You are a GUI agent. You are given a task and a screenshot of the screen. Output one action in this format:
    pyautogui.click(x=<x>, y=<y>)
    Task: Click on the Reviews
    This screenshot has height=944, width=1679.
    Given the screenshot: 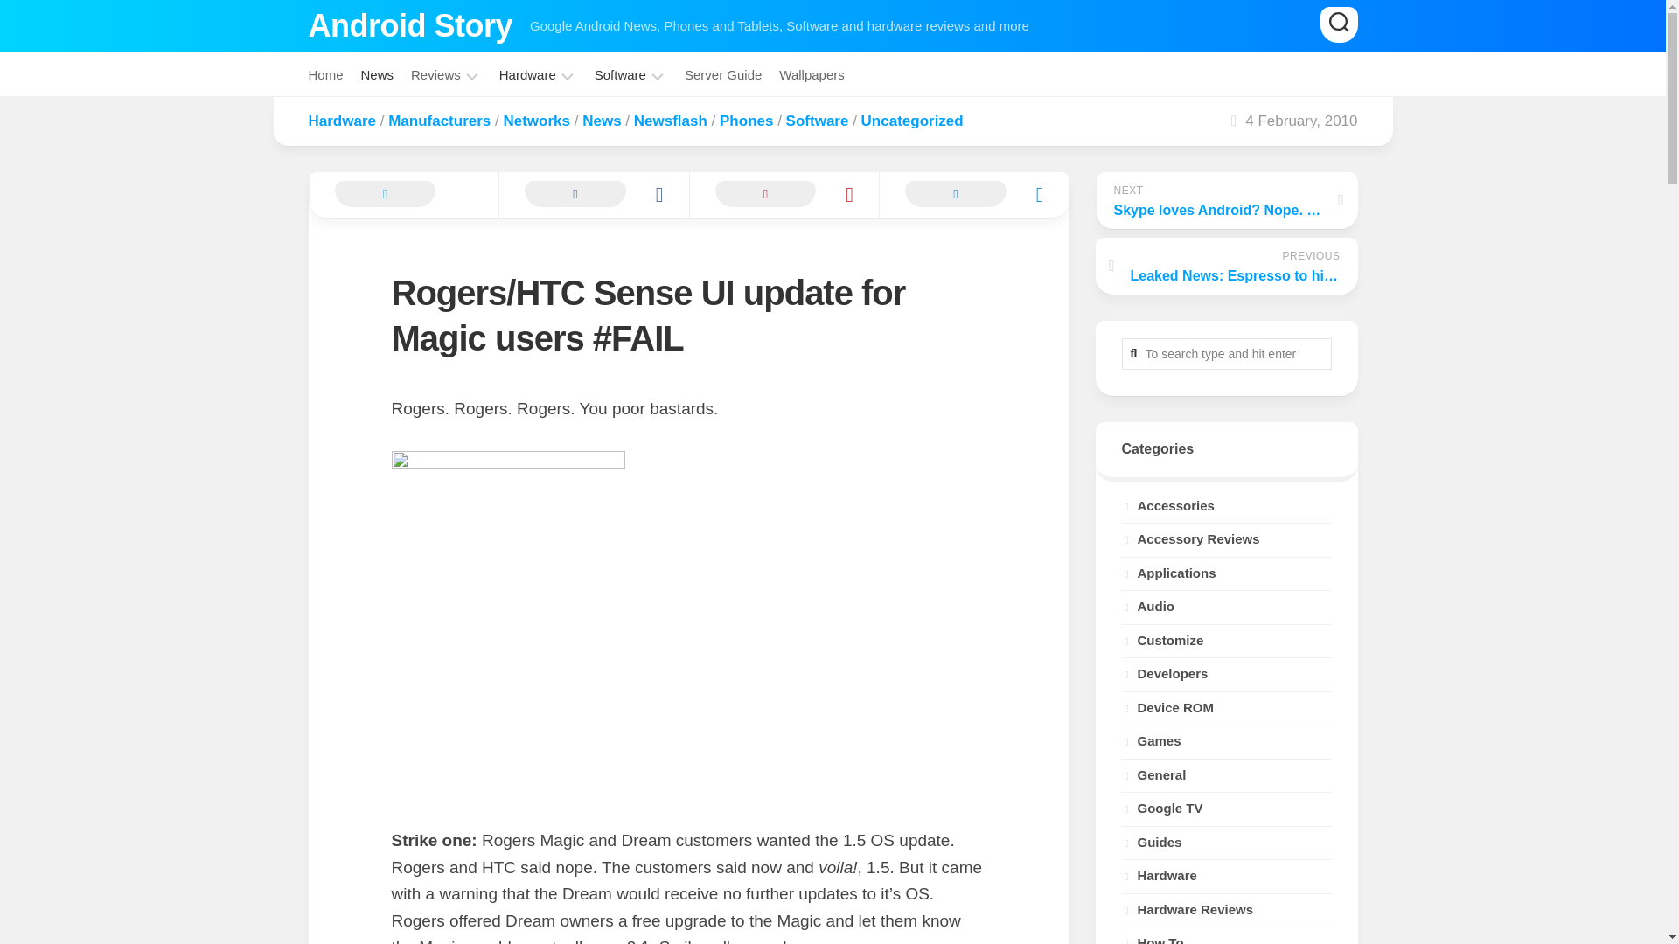 What is the action you would take?
    pyautogui.click(x=435, y=75)
    